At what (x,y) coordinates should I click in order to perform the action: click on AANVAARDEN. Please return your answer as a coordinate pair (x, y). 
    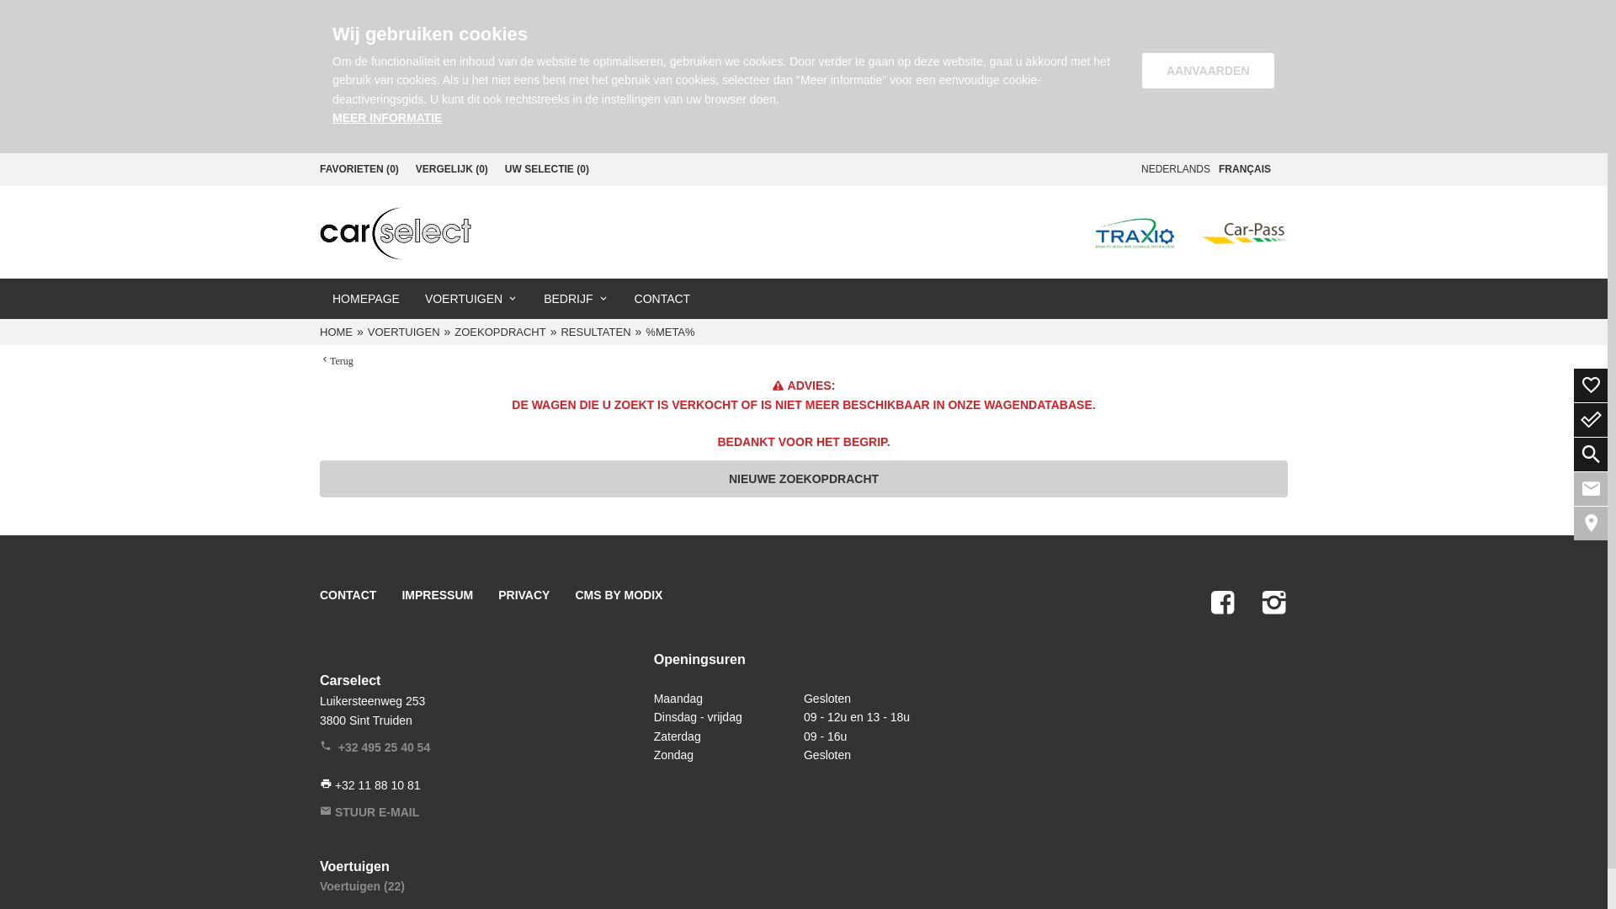
    Looking at the image, I should click on (1209, 71).